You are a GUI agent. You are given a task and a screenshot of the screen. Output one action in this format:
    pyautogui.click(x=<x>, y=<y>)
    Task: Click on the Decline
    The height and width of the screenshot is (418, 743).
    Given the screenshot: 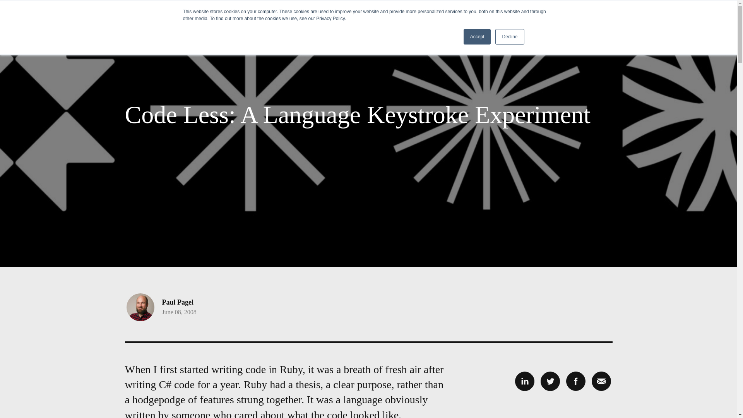 What is the action you would take?
    pyautogui.click(x=509, y=36)
    